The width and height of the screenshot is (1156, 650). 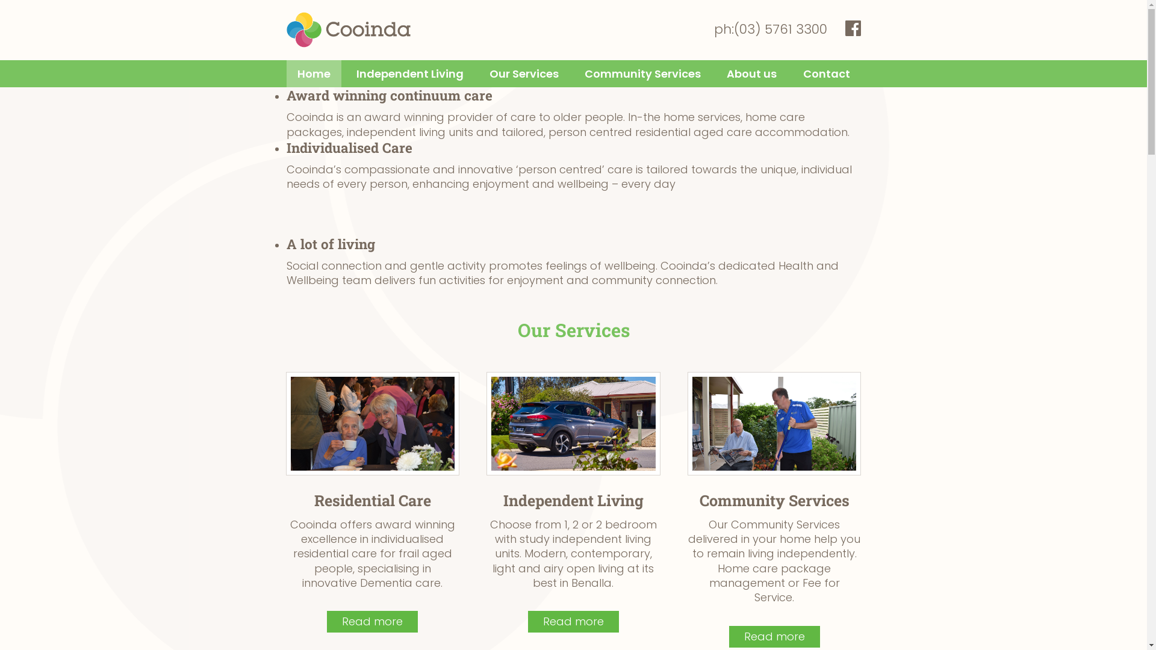 I want to click on Read more, so click(x=372, y=622).